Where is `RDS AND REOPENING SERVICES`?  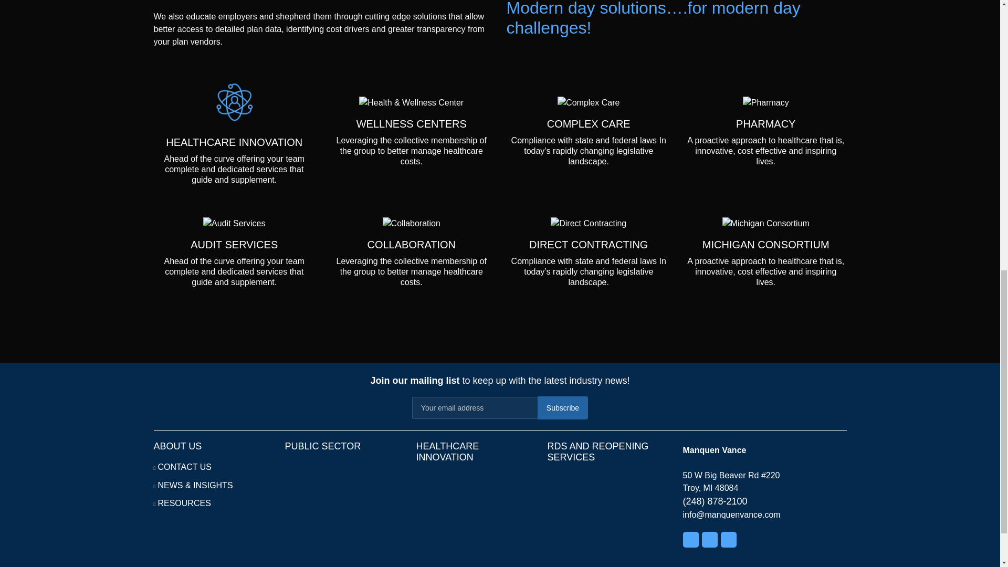 RDS AND REOPENING SERVICES is located at coordinates (597, 451).